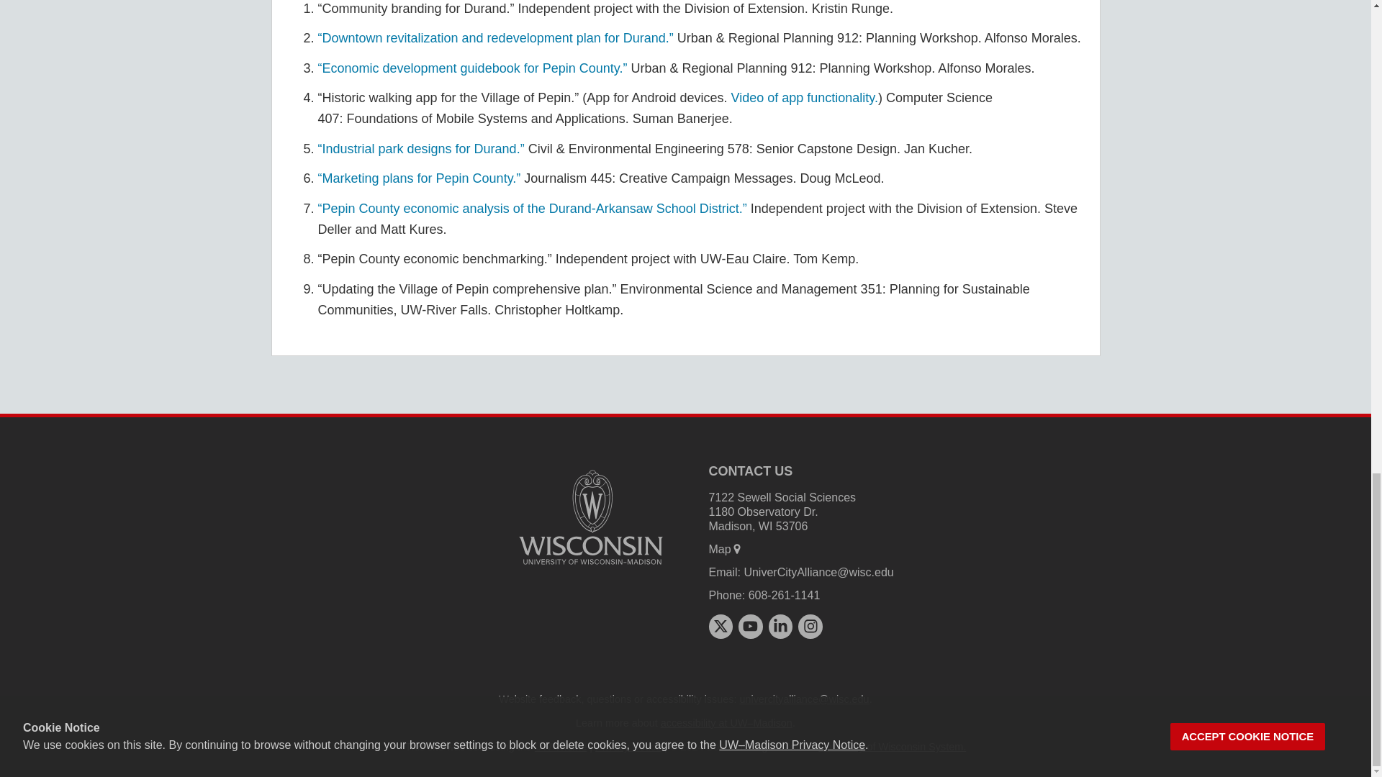 The width and height of the screenshot is (1382, 777). What do you see at coordinates (780, 626) in the screenshot?
I see `linkedin` at bounding box center [780, 626].